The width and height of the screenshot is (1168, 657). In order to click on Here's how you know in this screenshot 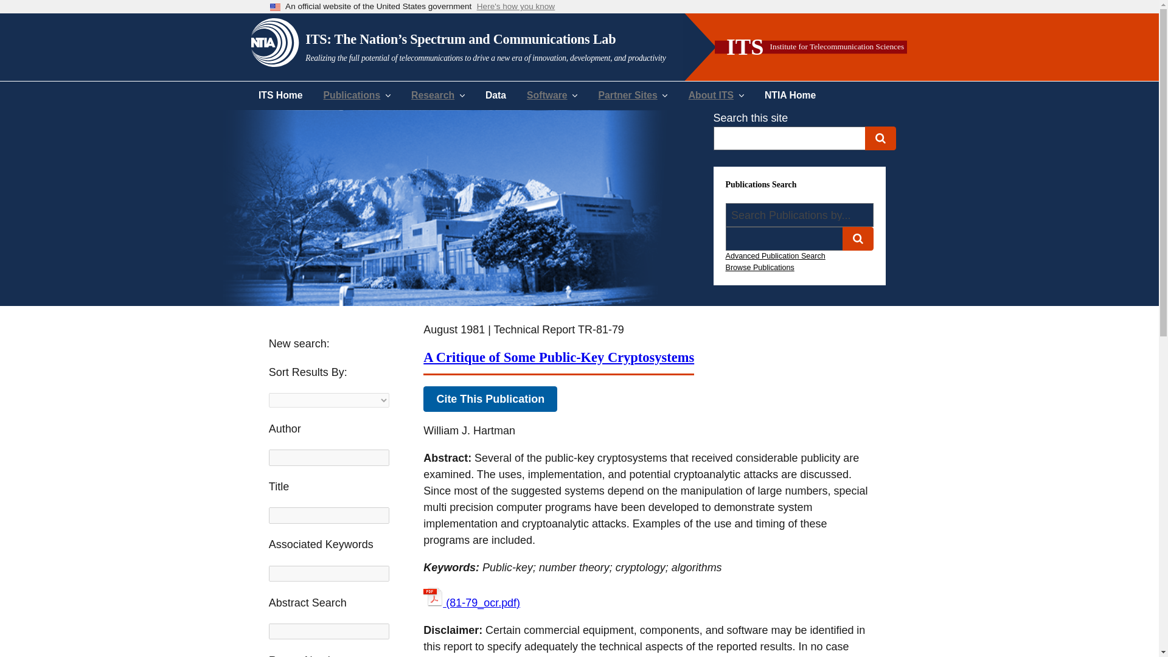, I will do `click(516, 7)`.